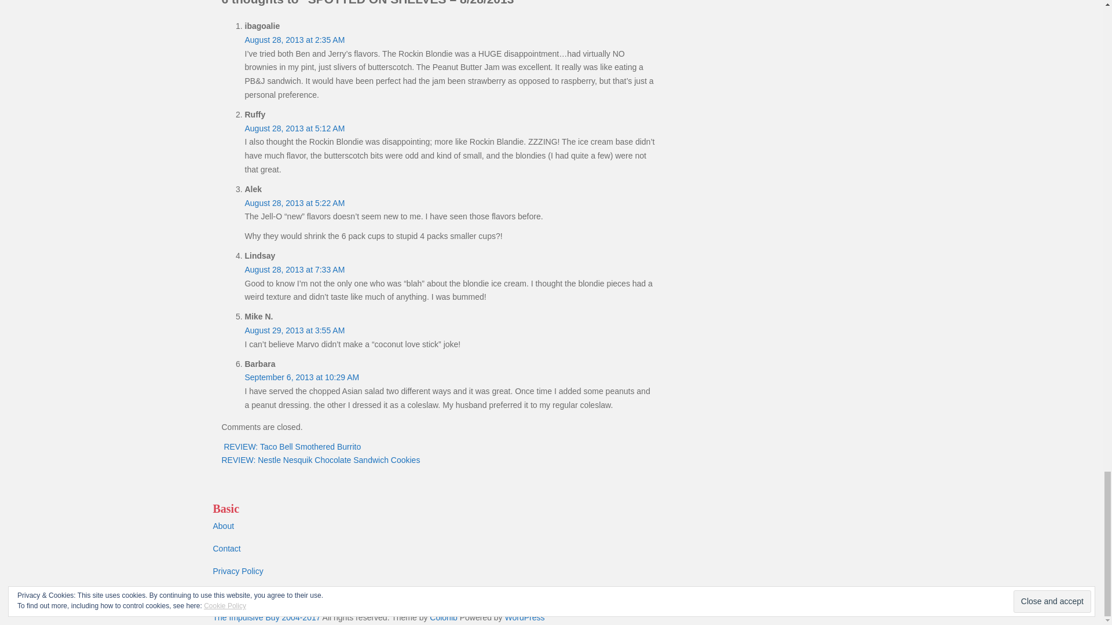 This screenshot has height=625, width=1112. Describe the element at coordinates (302, 377) in the screenshot. I see `September 6, 2013 at 10:29 AM` at that location.